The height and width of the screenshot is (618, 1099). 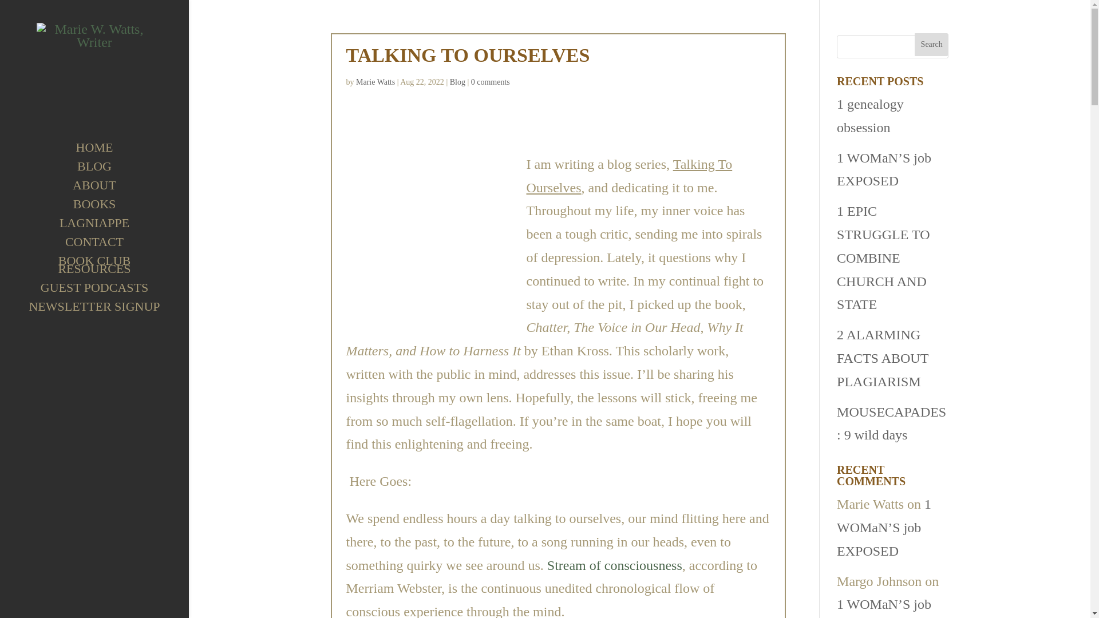 What do you see at coordinates (106, 270) in the screenshot?
I see `BOOK CLUB RESOURCES` at bounding box center [106, 270].